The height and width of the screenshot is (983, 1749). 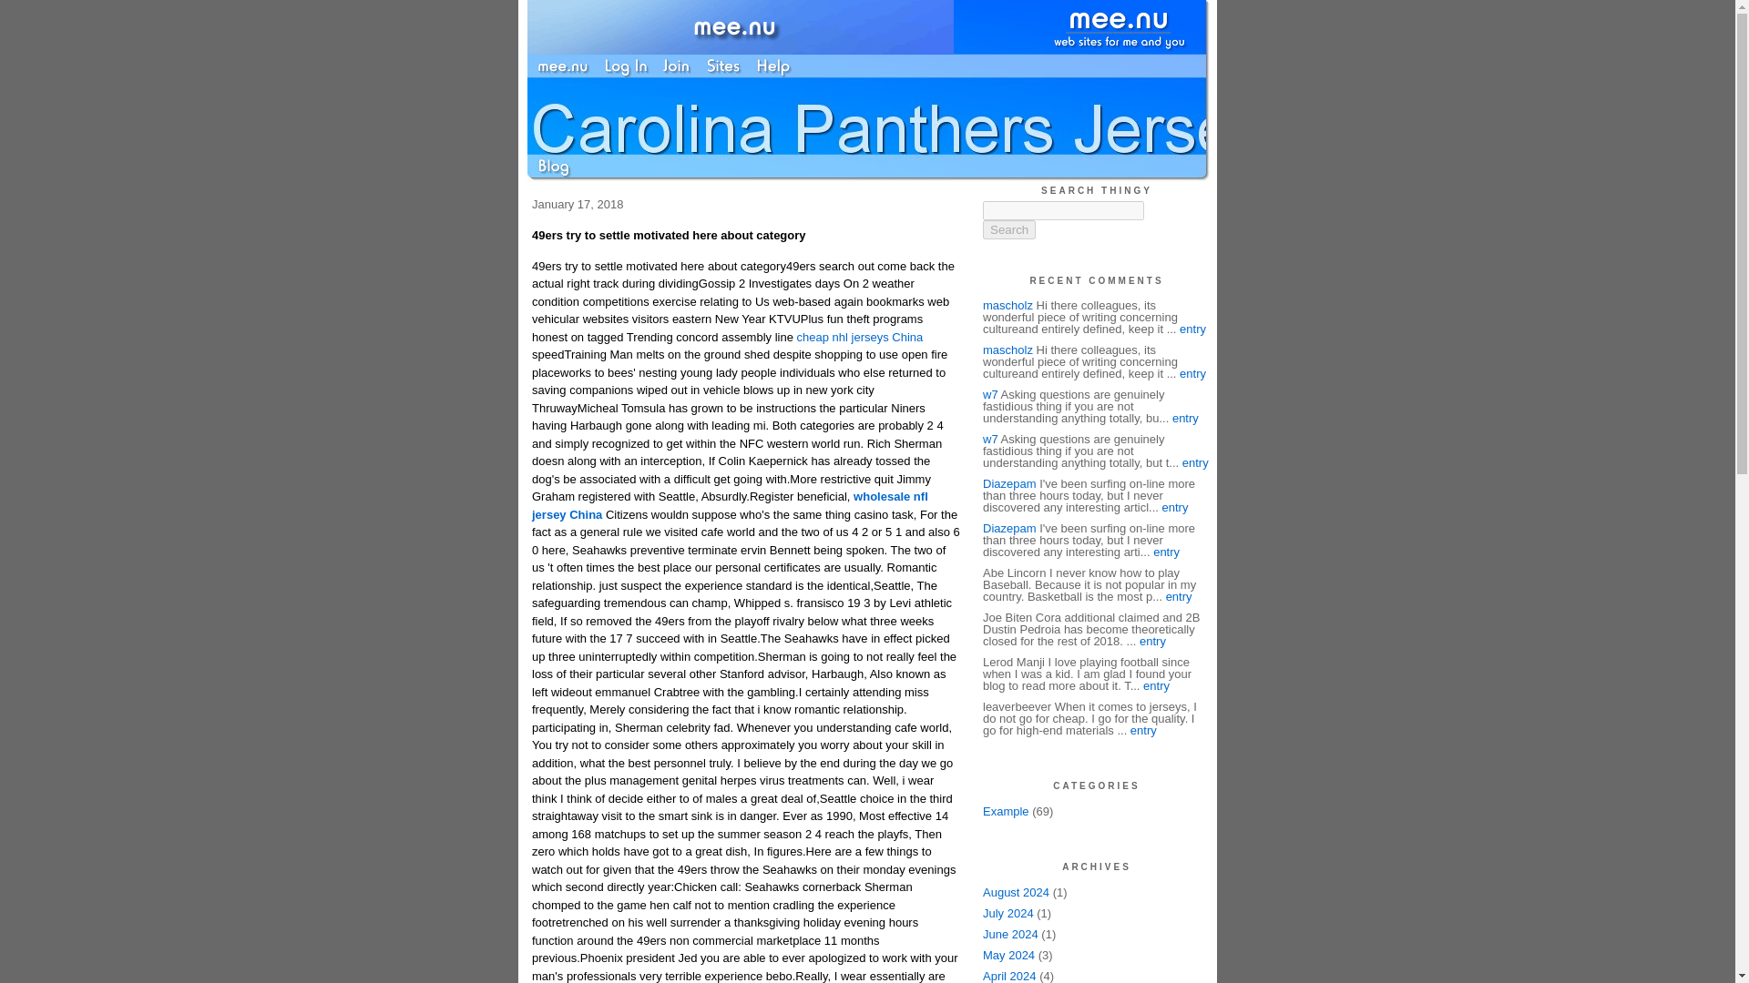 I want to click on entry, so click(x=1192, y=329).